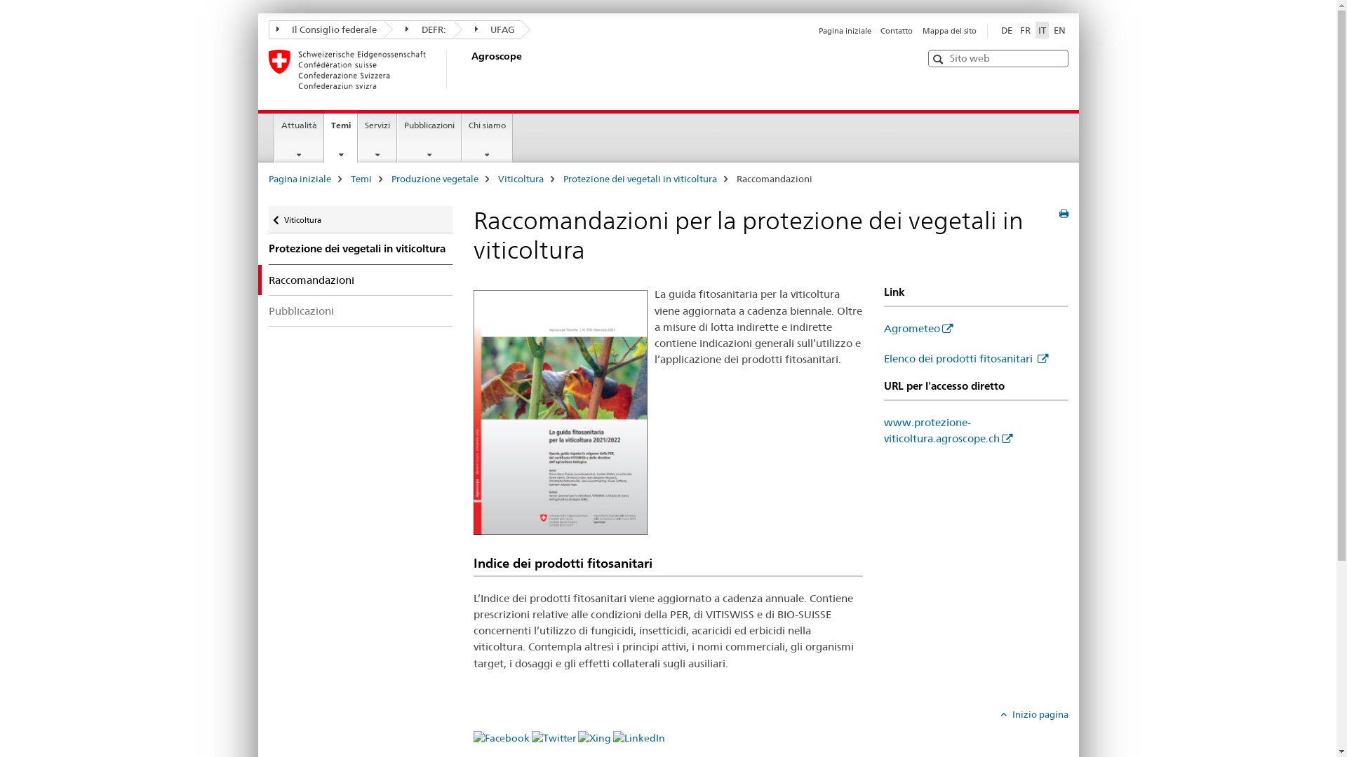 Image resolution: width=1347 pixels, height=757 pixels. I want to click on www.protezione-viticoltura.agroscope.ch, so click(949, 430).